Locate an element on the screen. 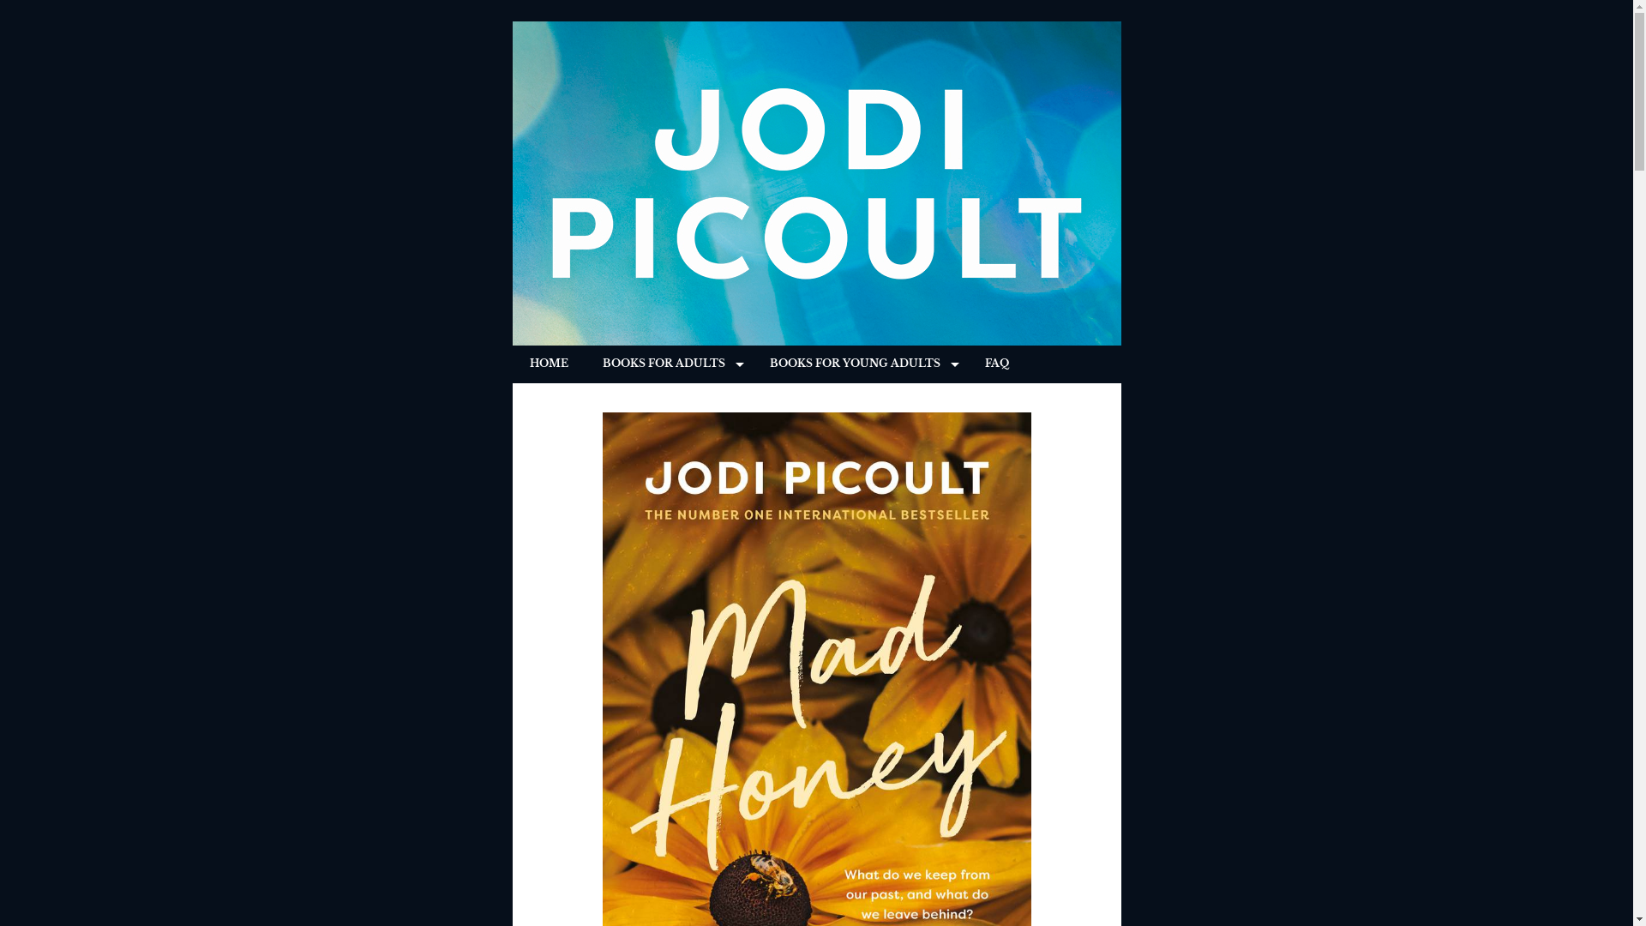  BOOKS FOR ADULTS is located at coordinates (669, 364).